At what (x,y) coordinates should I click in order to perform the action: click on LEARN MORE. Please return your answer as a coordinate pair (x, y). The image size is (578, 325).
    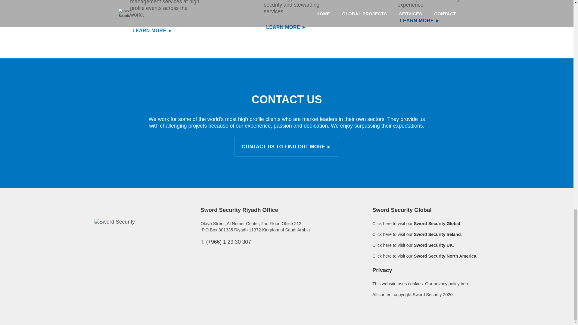
    Looking at the image, I should click on (433, 20).